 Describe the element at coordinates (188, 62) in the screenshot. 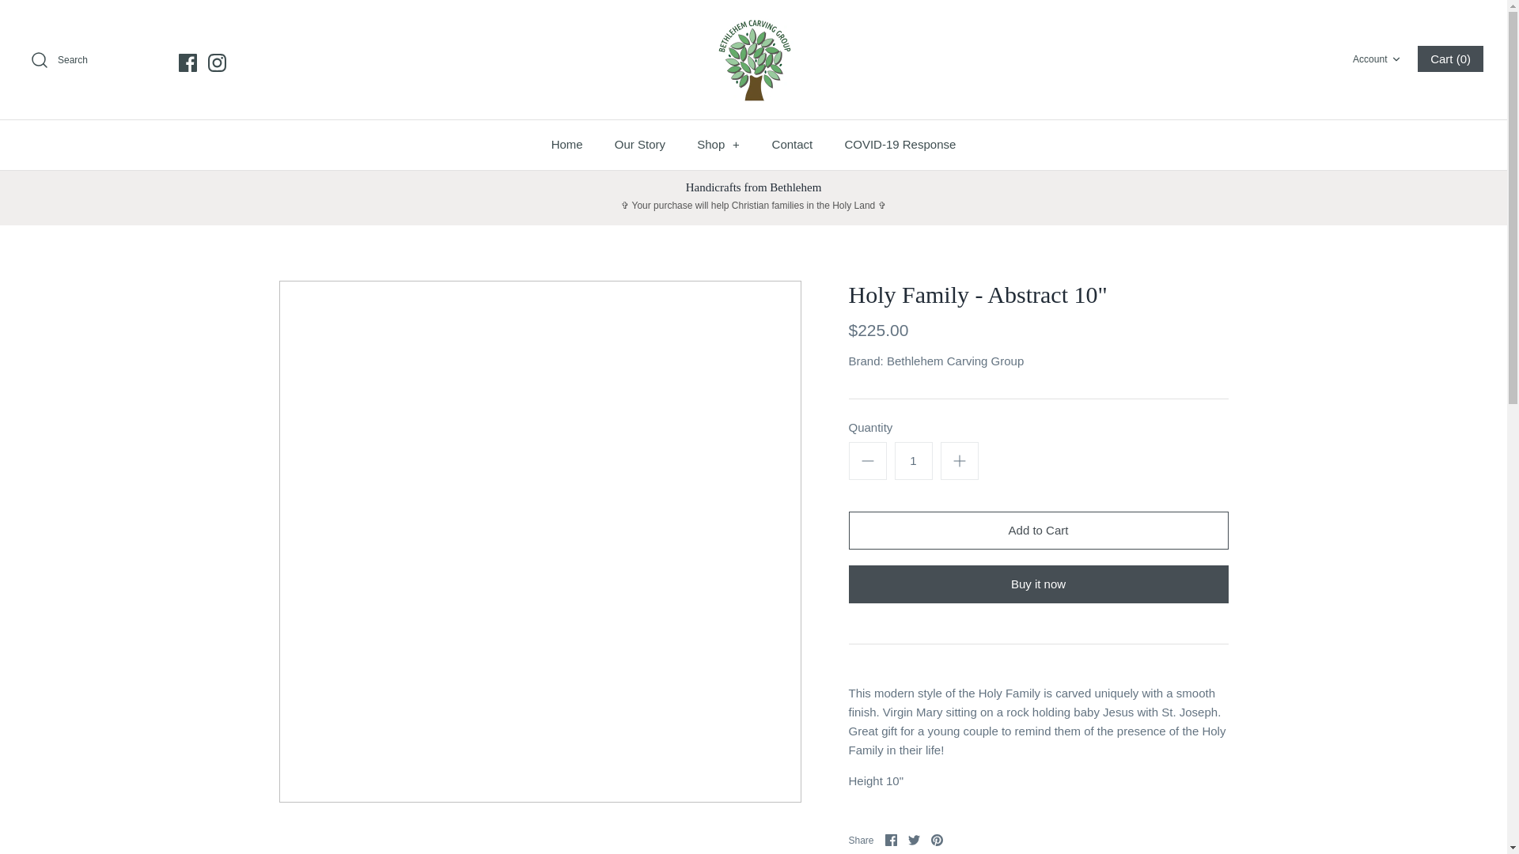

I see `Facebook` at that location.